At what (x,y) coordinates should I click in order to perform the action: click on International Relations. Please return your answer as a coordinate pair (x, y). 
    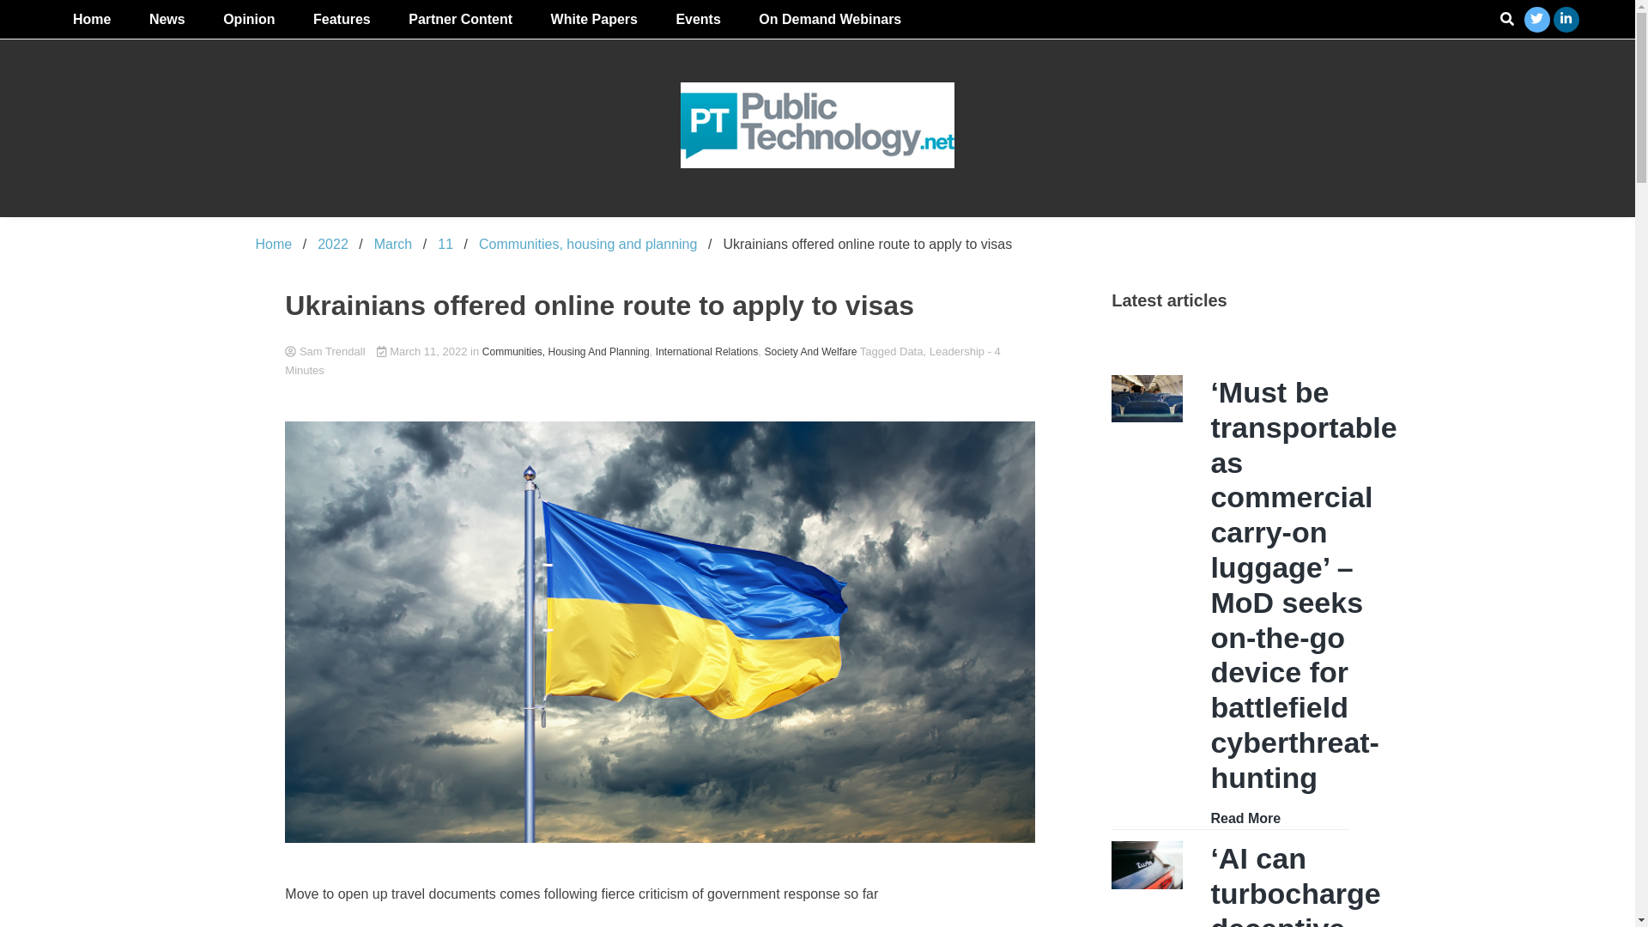
    Looking at the image, I should click on (707, 352).